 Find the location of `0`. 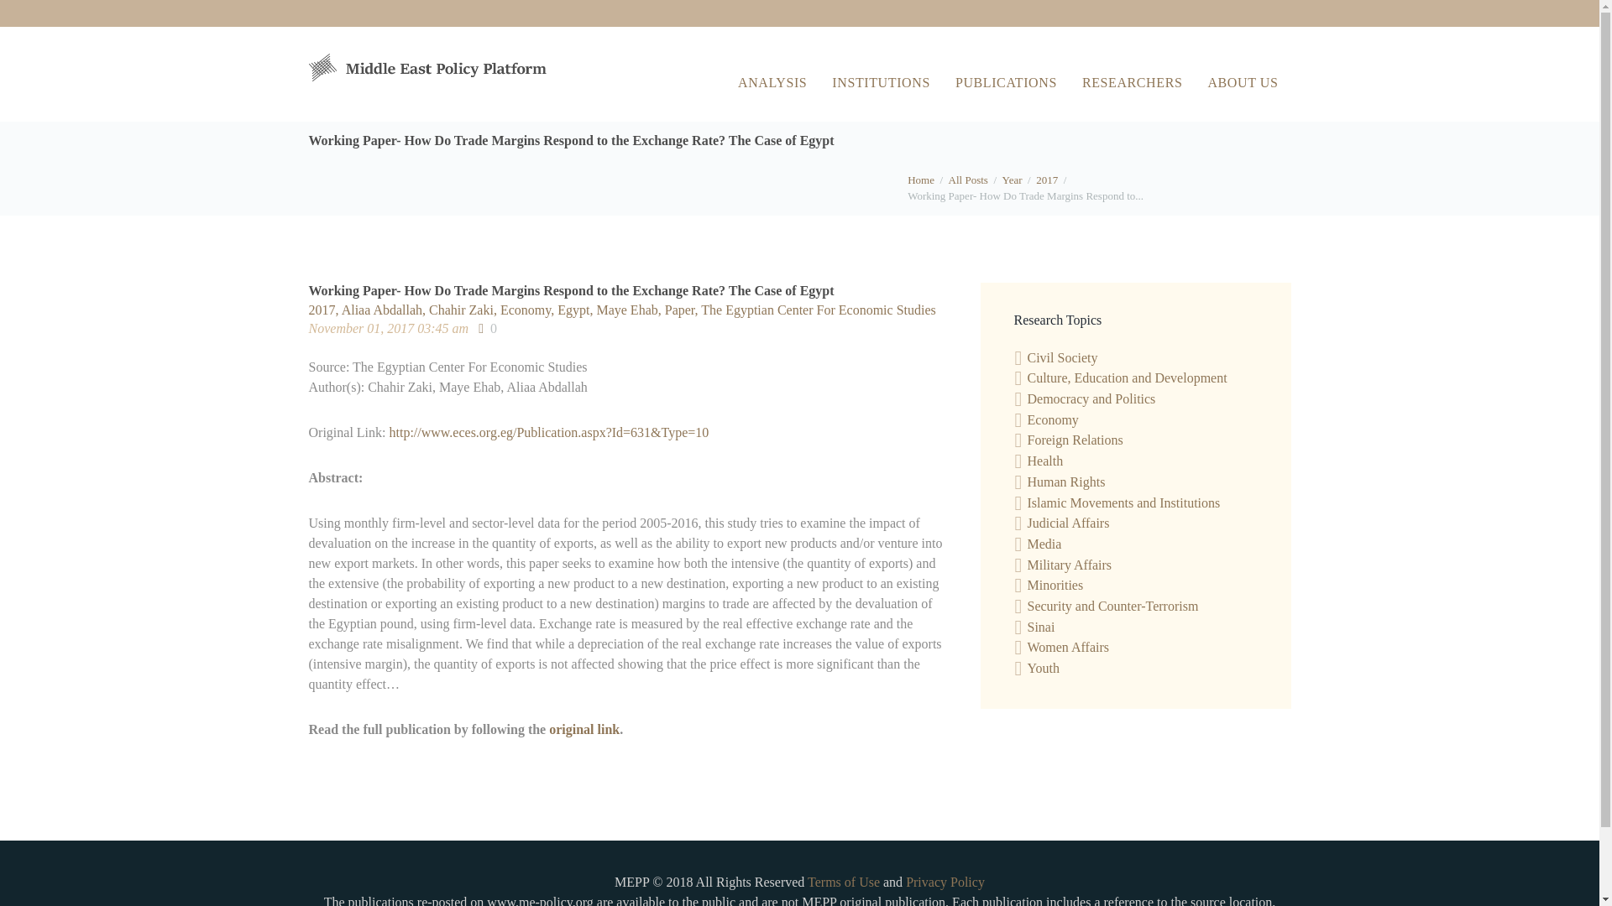

0 is located at coordinates (487, 329).